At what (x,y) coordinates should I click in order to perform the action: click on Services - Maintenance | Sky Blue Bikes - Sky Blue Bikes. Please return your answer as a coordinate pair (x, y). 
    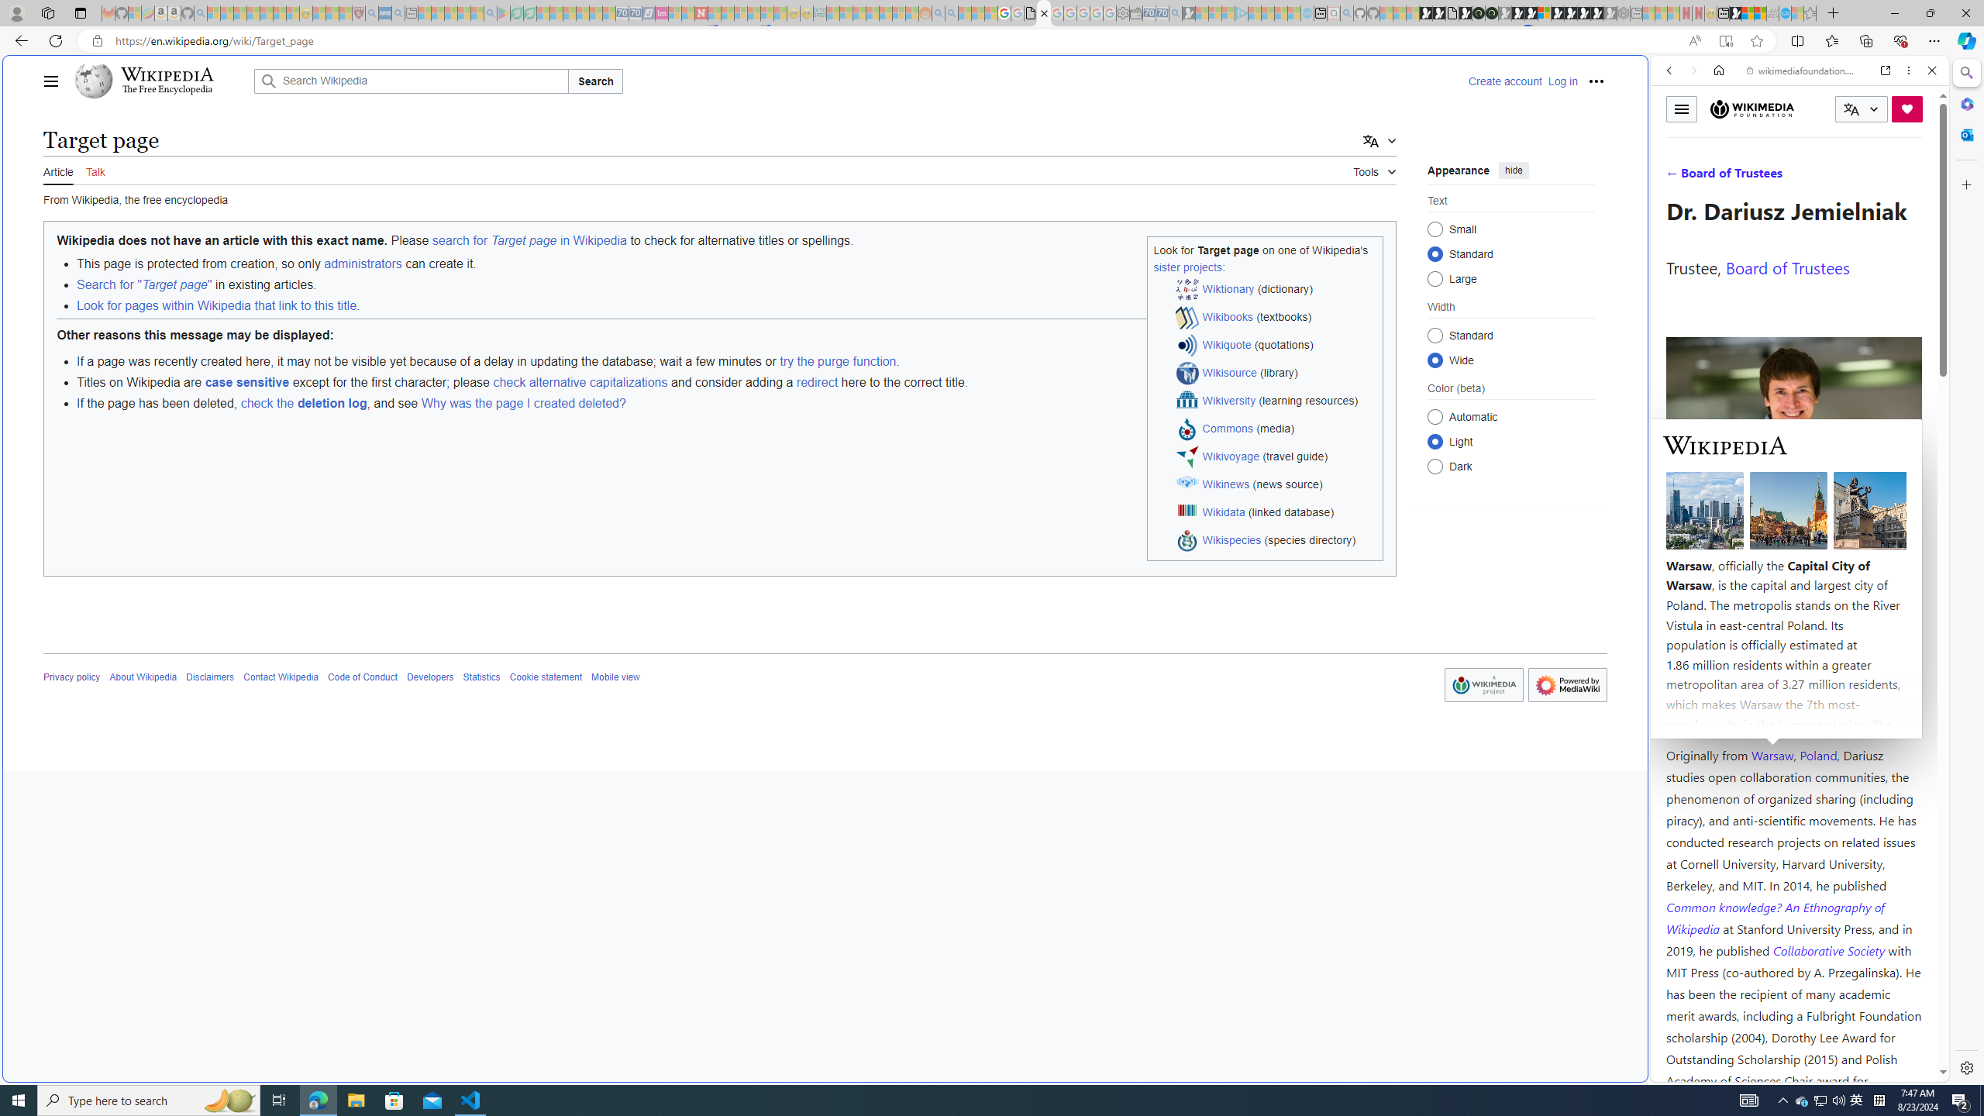
    Looking at the image, I should click on (1784, 13).